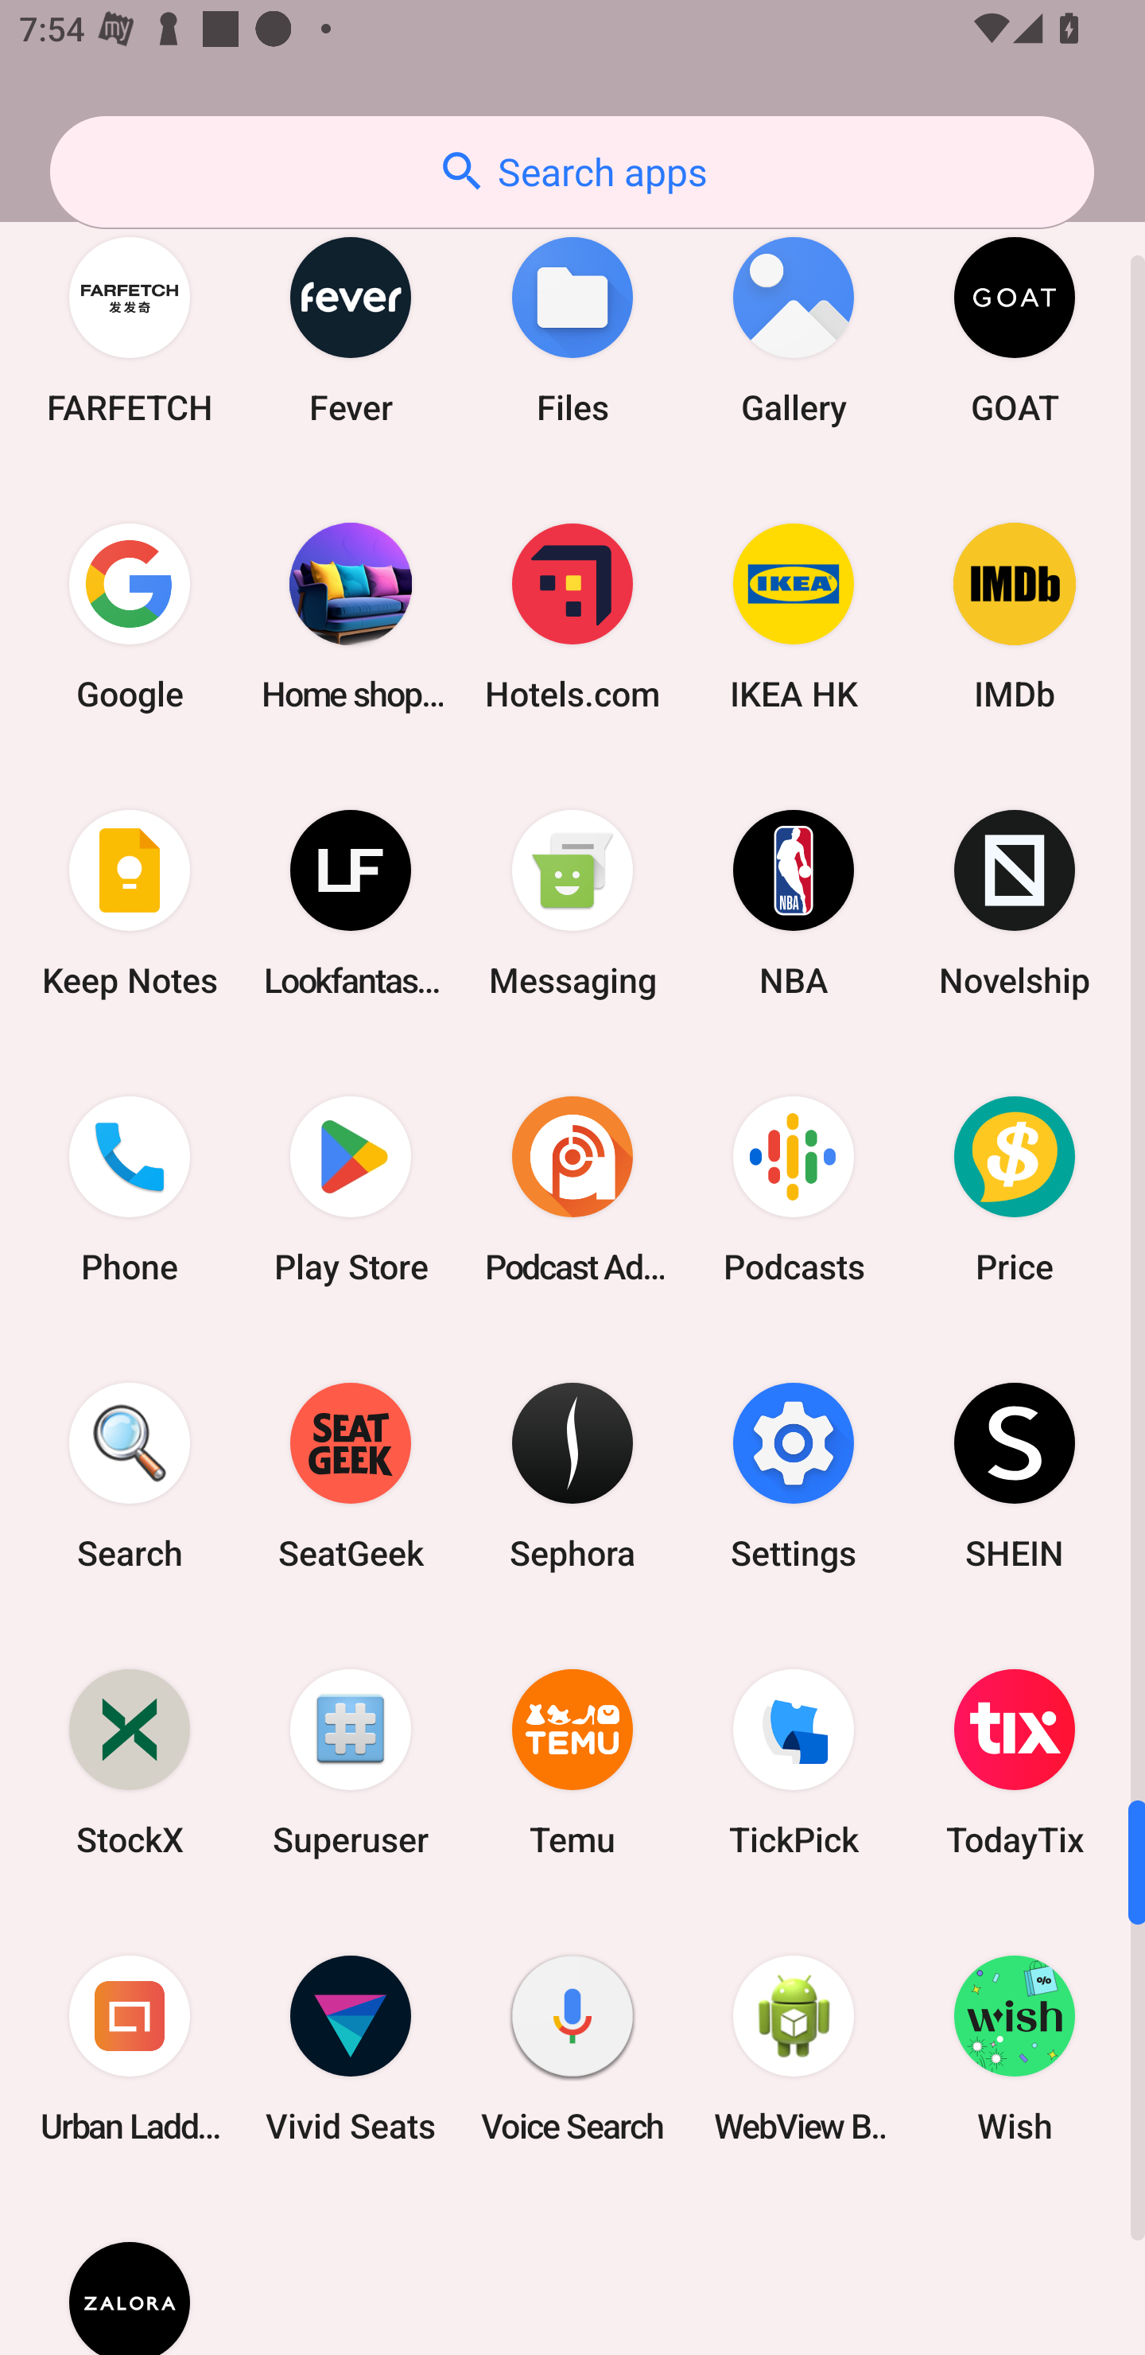  Describe the element at coordinates (572, 903) in the screenshot. I see `Messaging` at that location.